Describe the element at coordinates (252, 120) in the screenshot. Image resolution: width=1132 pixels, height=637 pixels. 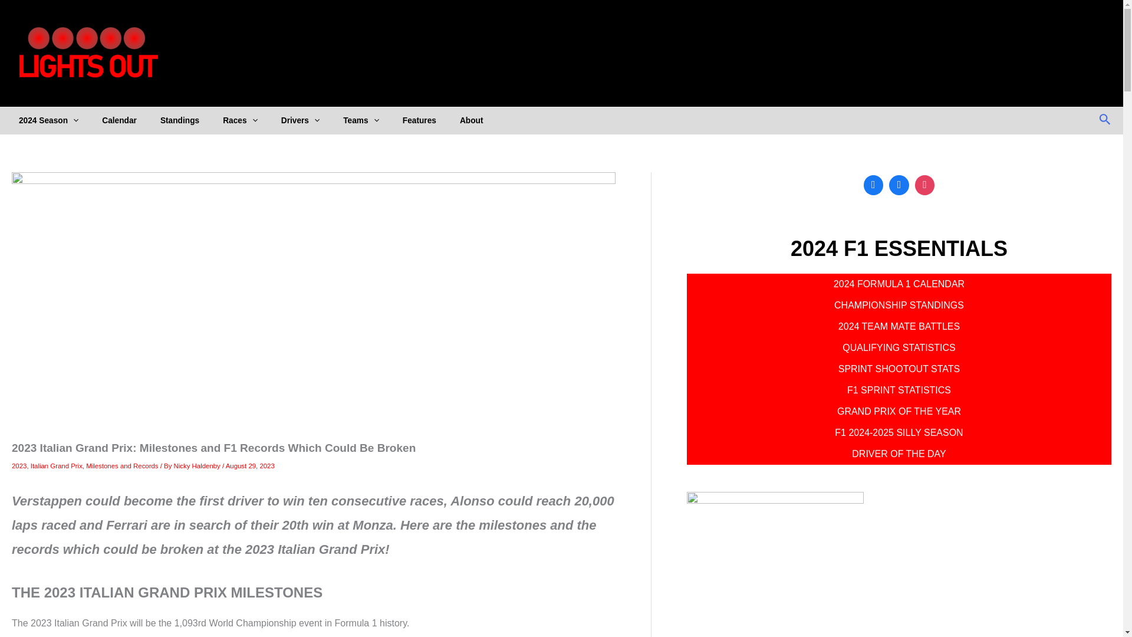
I see `Races` at that location.